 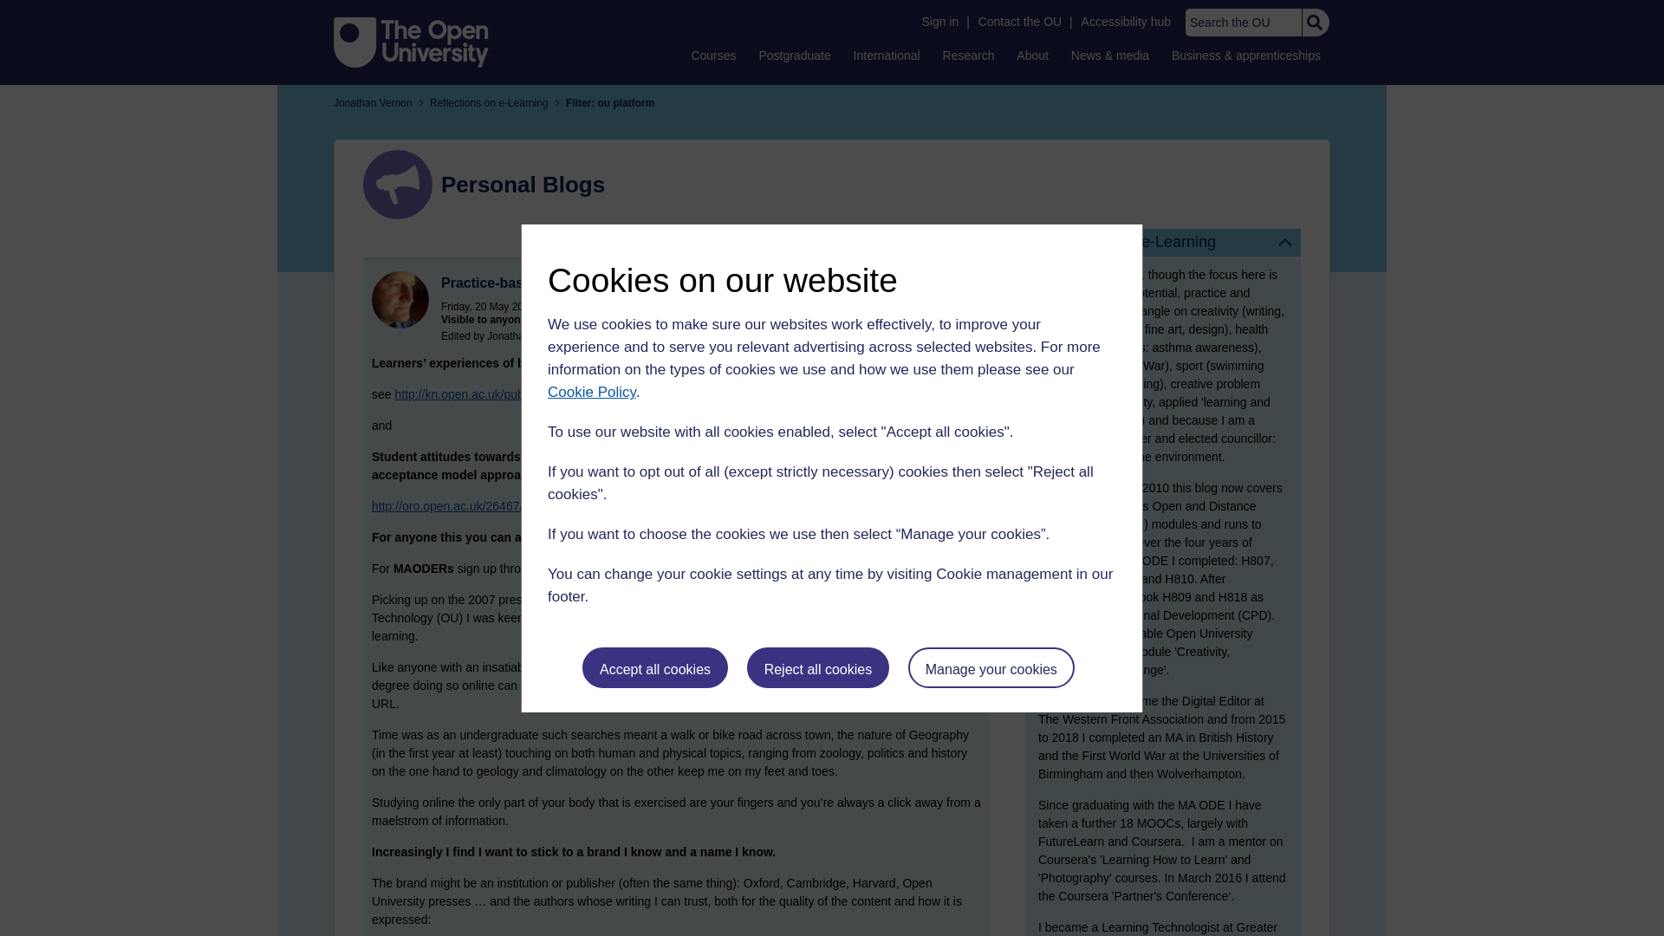 I want to click on Cookie Policy, so click(x=591, y=392).